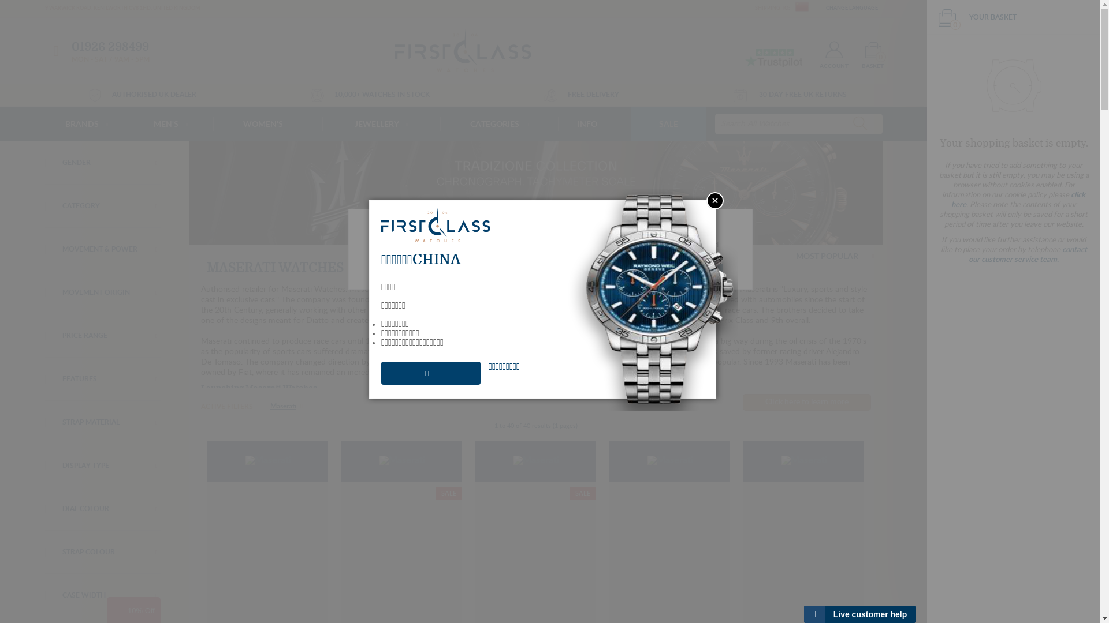  Describe the element at coordinates (87, 124) in the screenshot. I see `BRANDS` at that location.